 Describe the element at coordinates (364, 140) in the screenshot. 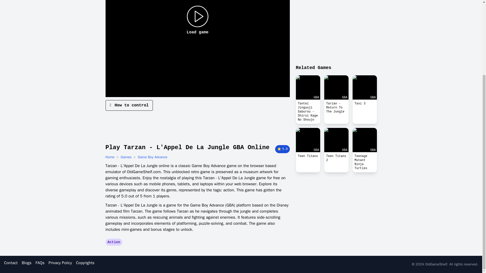

I see `GBA` at that location.